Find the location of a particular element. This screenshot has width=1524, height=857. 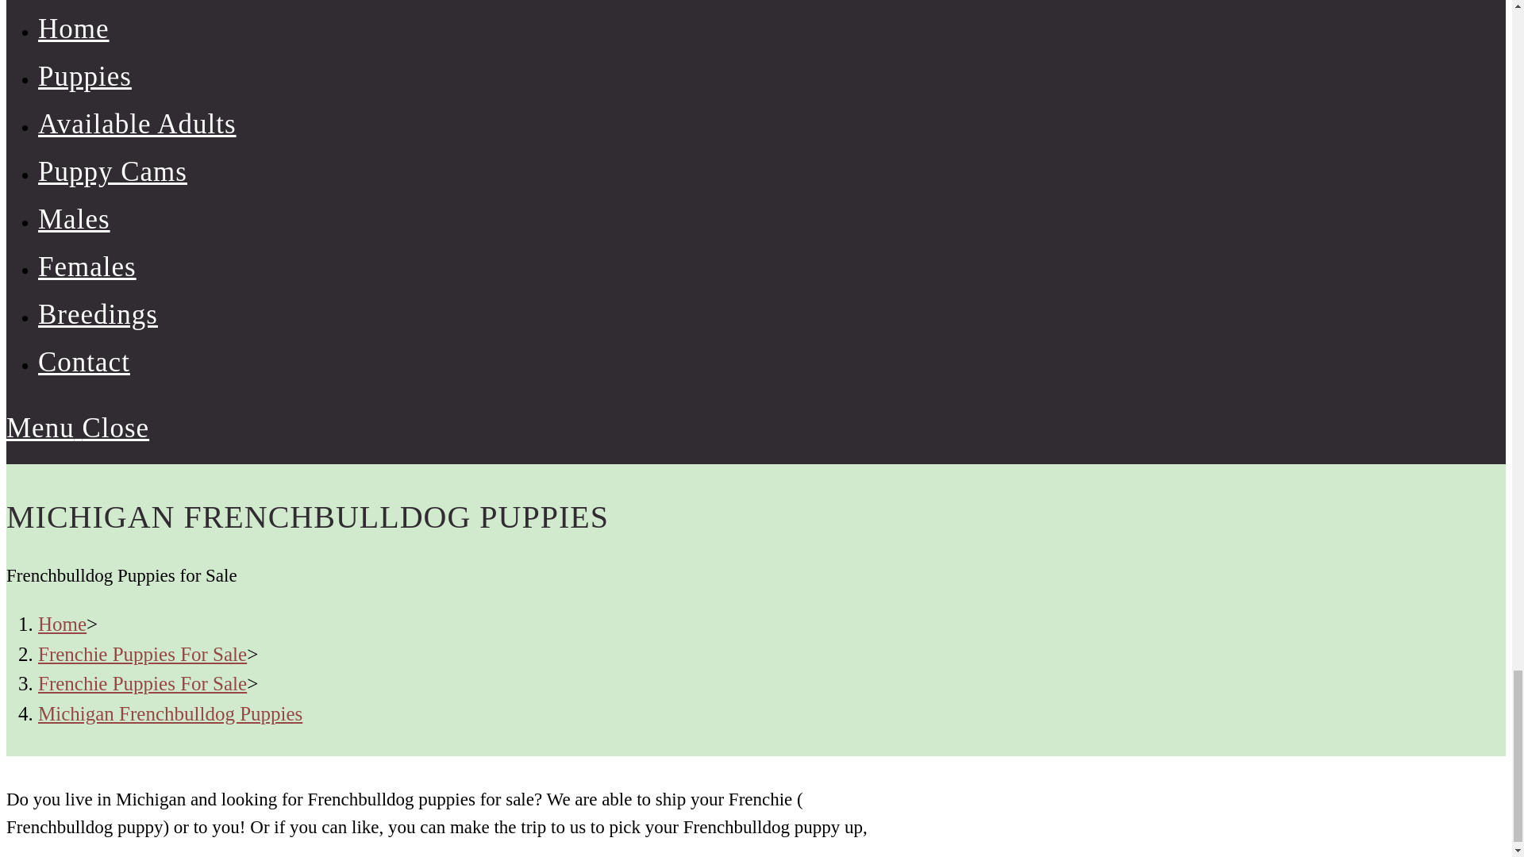

Puppy Cams is located at coordinates (113, 171).